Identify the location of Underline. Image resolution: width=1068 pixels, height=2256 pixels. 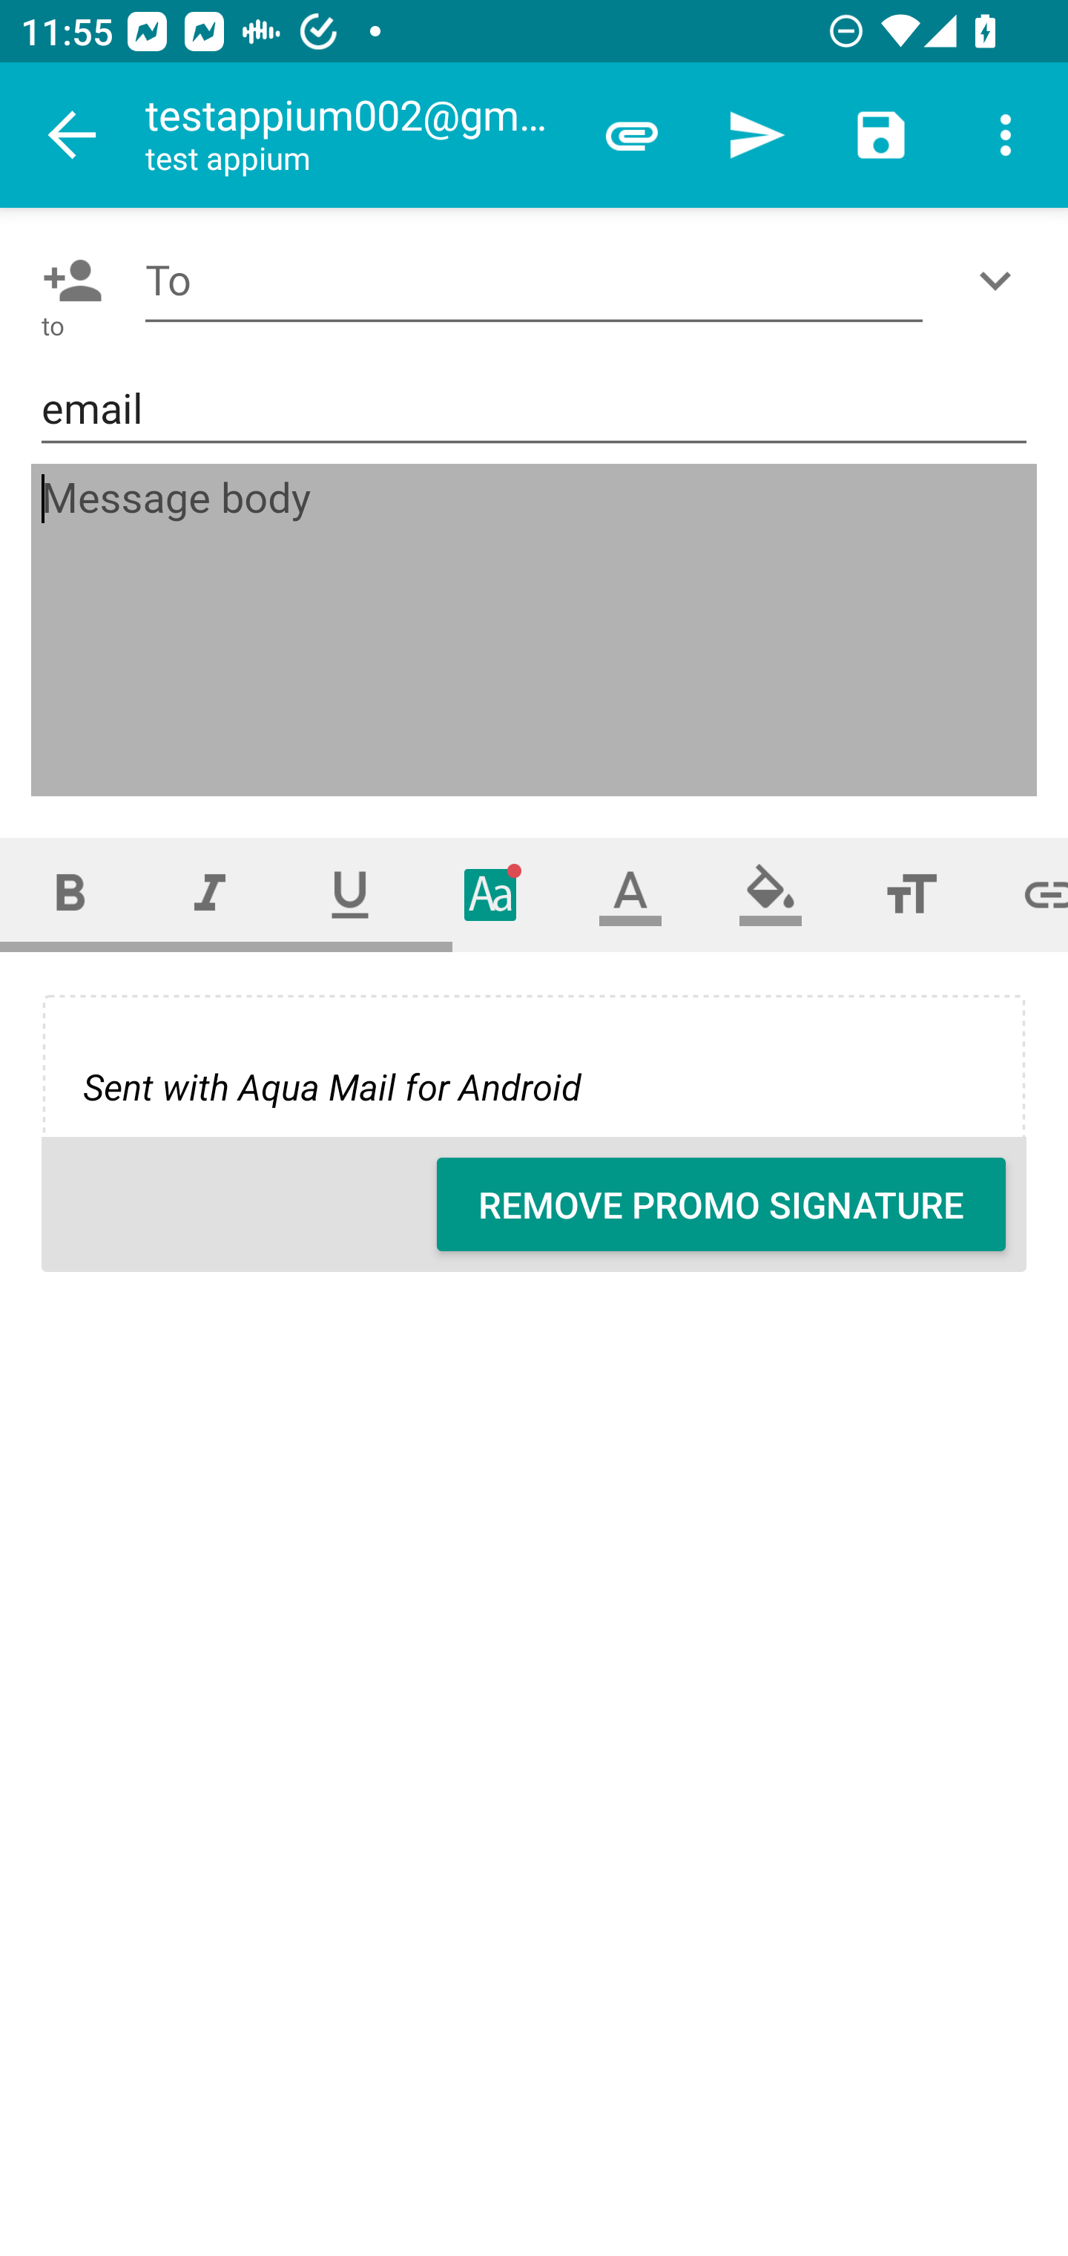
(350, 893).